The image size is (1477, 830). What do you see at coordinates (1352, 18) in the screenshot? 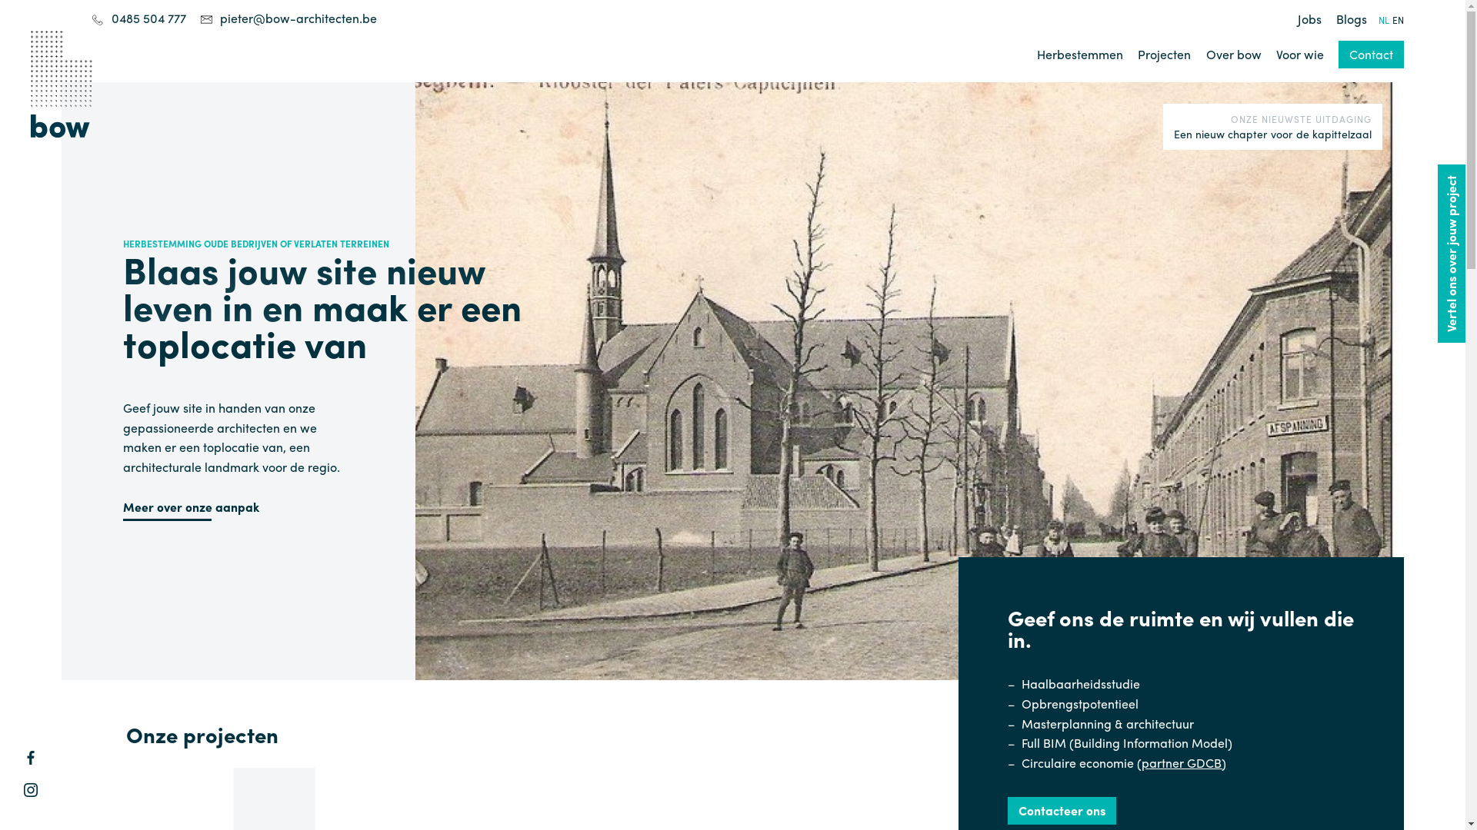
I see `Blogs` at bounding box center [1352, 18].